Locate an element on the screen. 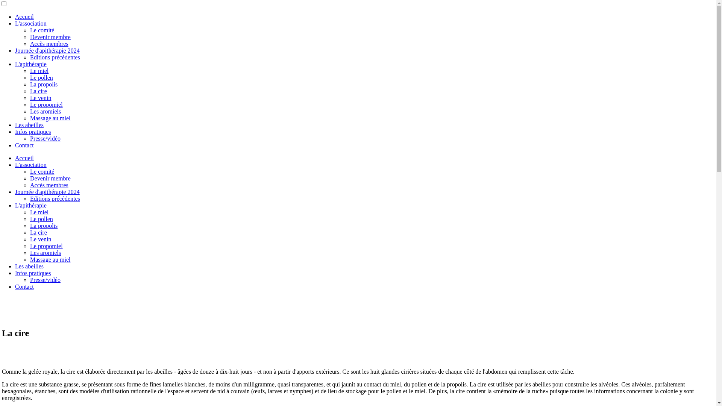 The image size is (722, 406). Devenir membre is located at coordinates (50, 37).